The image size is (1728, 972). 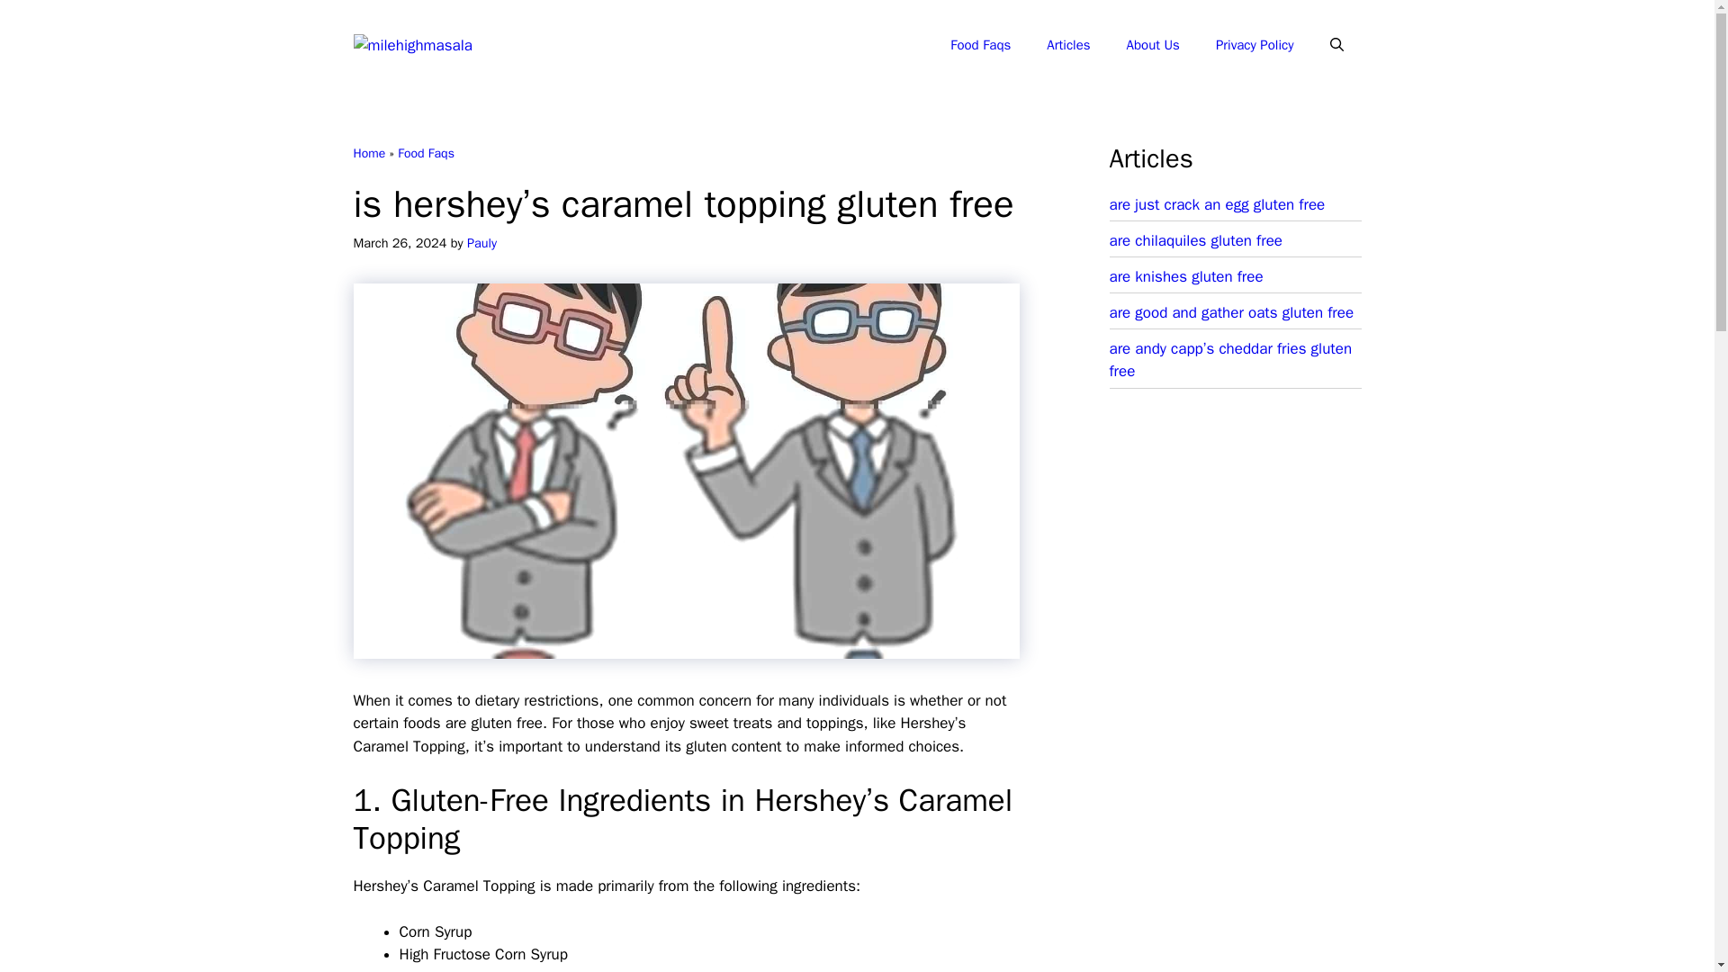 What do you see at coordinates (1217, 204) in the screenshot?
I see `are just crack an egg gluten free` at bounding box center [1217, 204].